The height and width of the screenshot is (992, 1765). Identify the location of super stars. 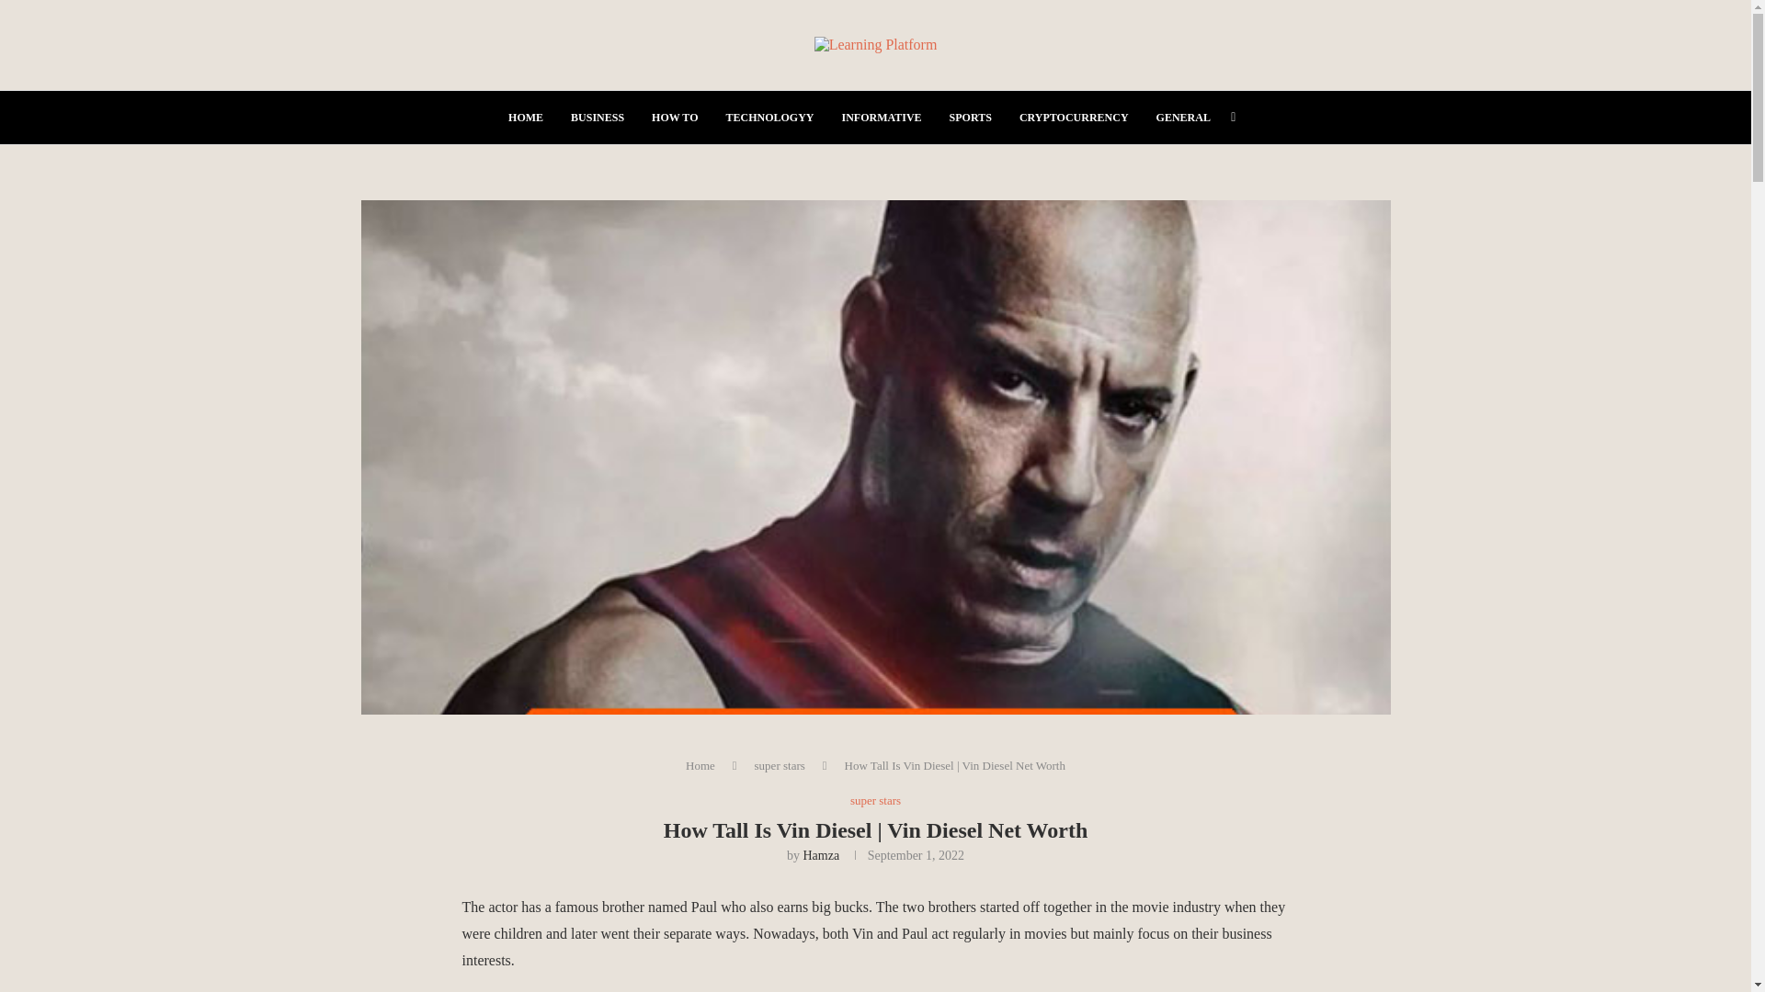
(780, 766).